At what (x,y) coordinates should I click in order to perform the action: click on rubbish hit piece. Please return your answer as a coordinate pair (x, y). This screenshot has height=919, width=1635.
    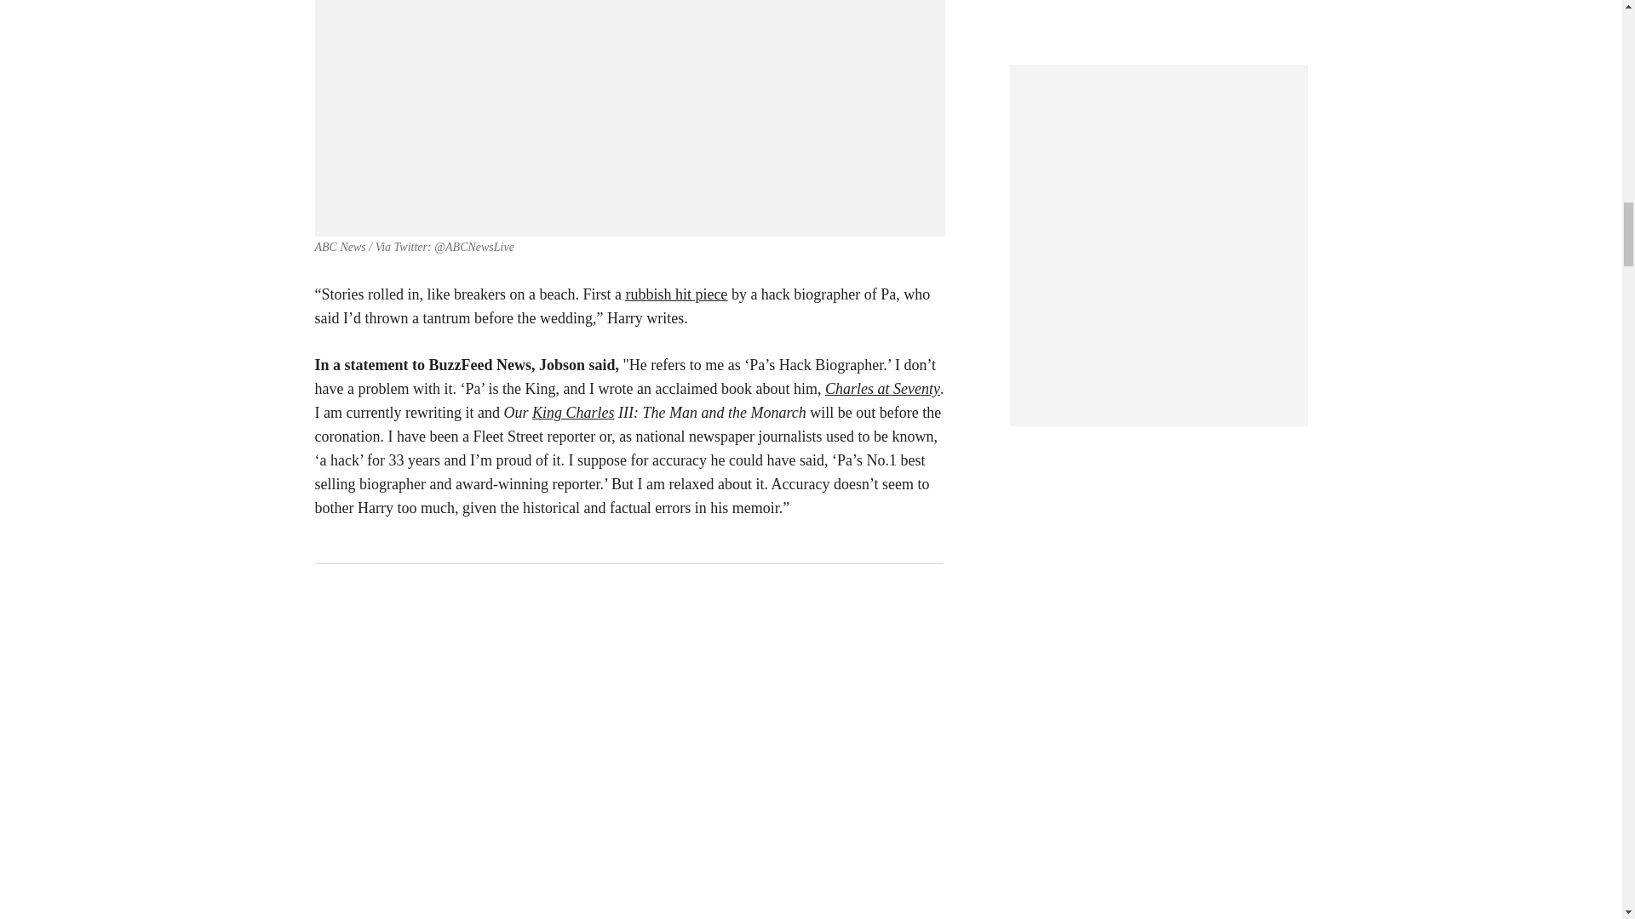
    Looking at the image, I should click on (676, 294).